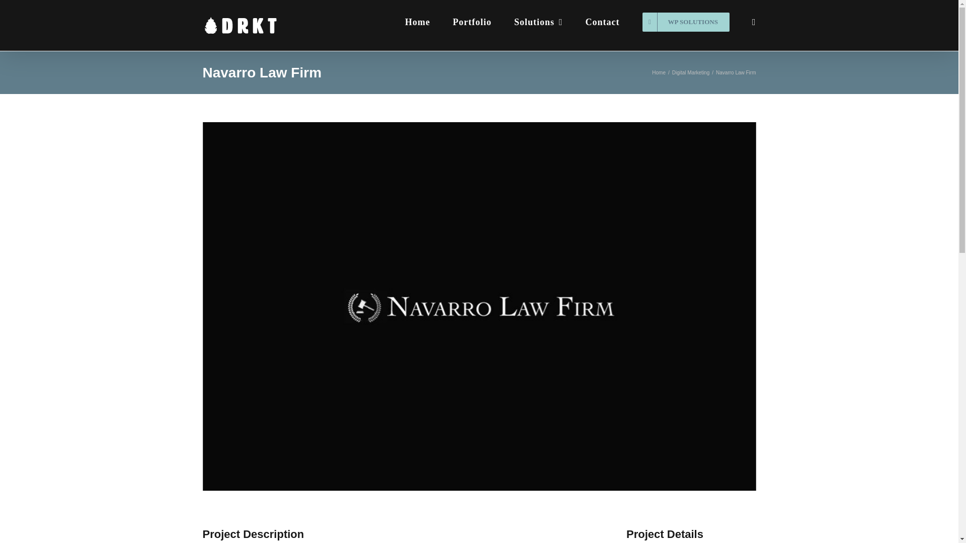  I want to click on Solutions, so click(538, 21).